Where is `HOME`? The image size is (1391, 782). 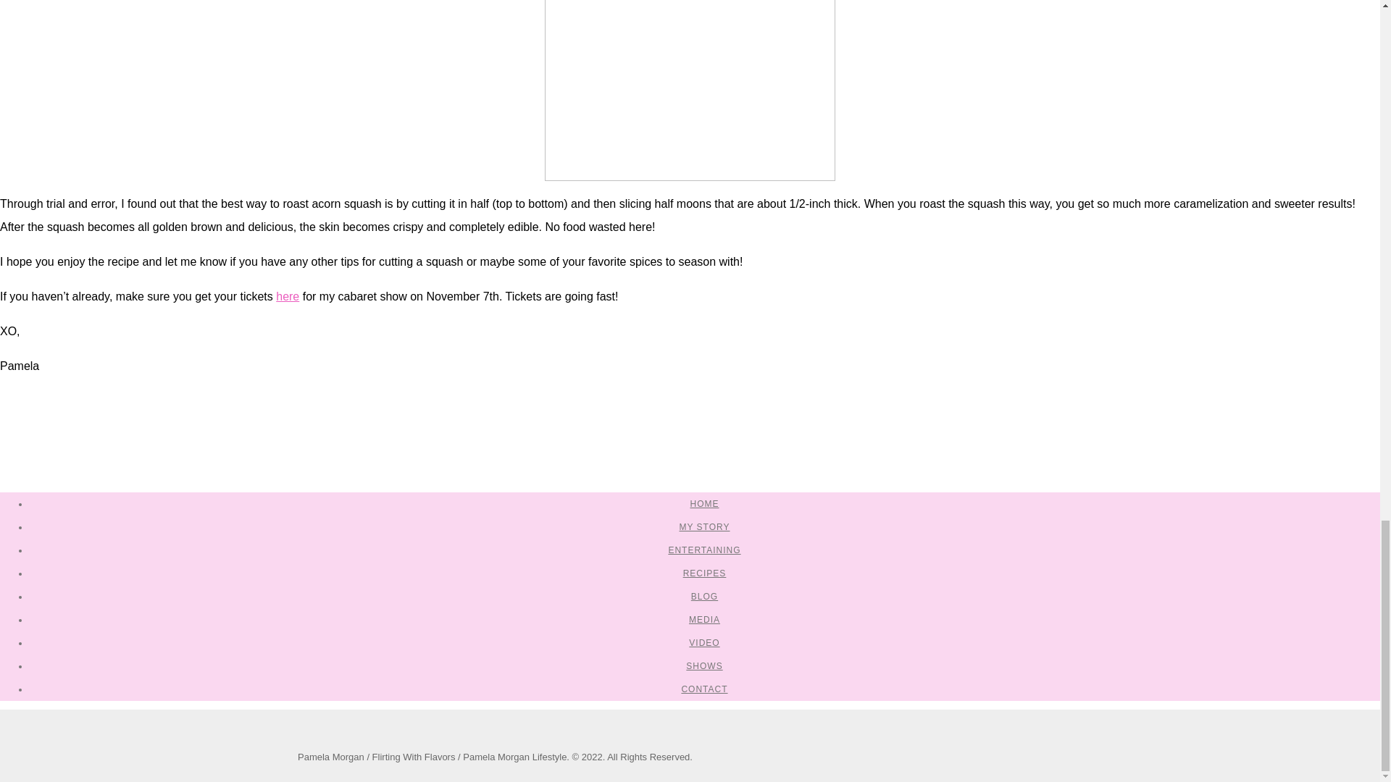 HOME is located at coordinates (704, 504).